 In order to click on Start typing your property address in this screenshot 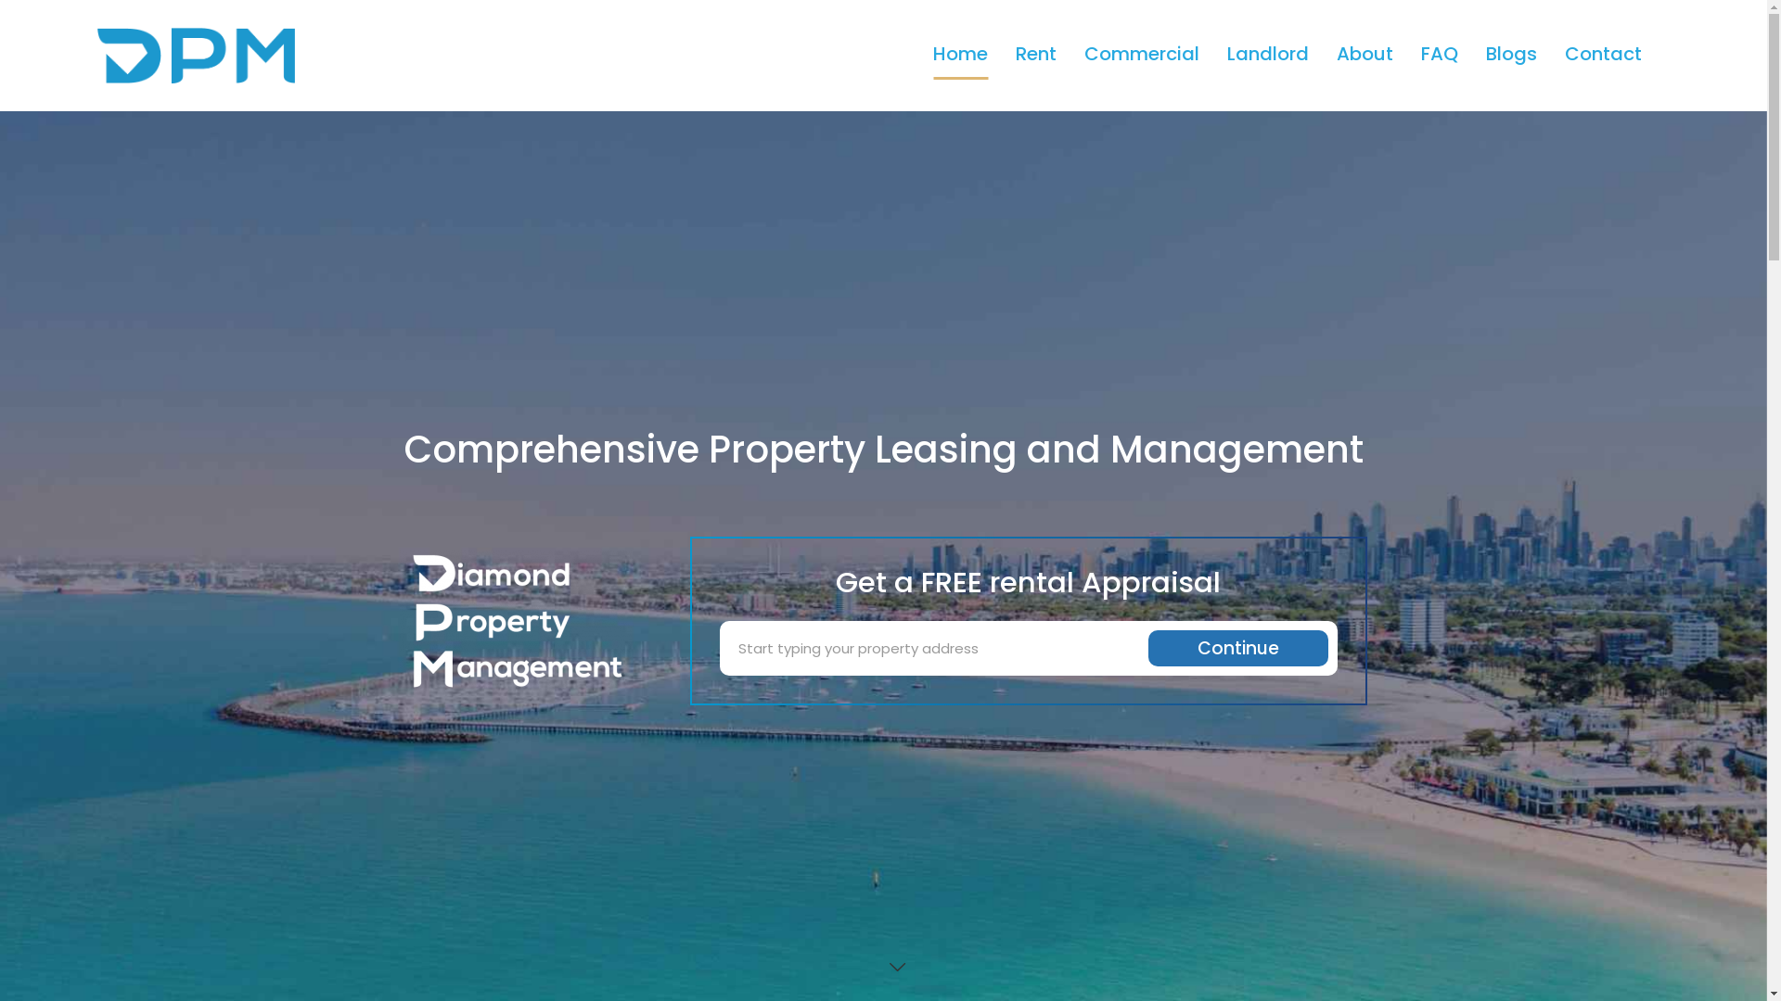, I will do `click(939, 649)`.